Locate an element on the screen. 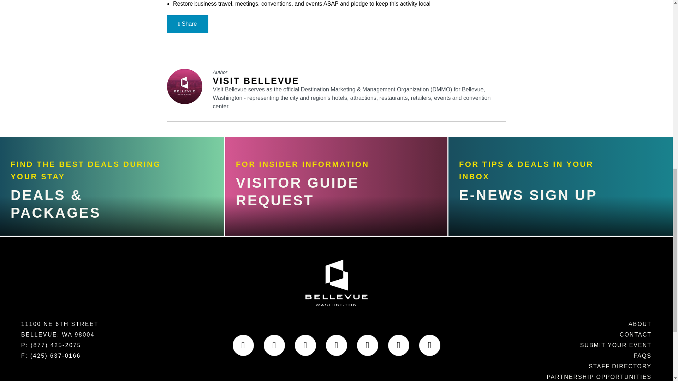 The width and height of the screenshot is (678, 381). RESTAURANTS is located at coordinates (99, 164).